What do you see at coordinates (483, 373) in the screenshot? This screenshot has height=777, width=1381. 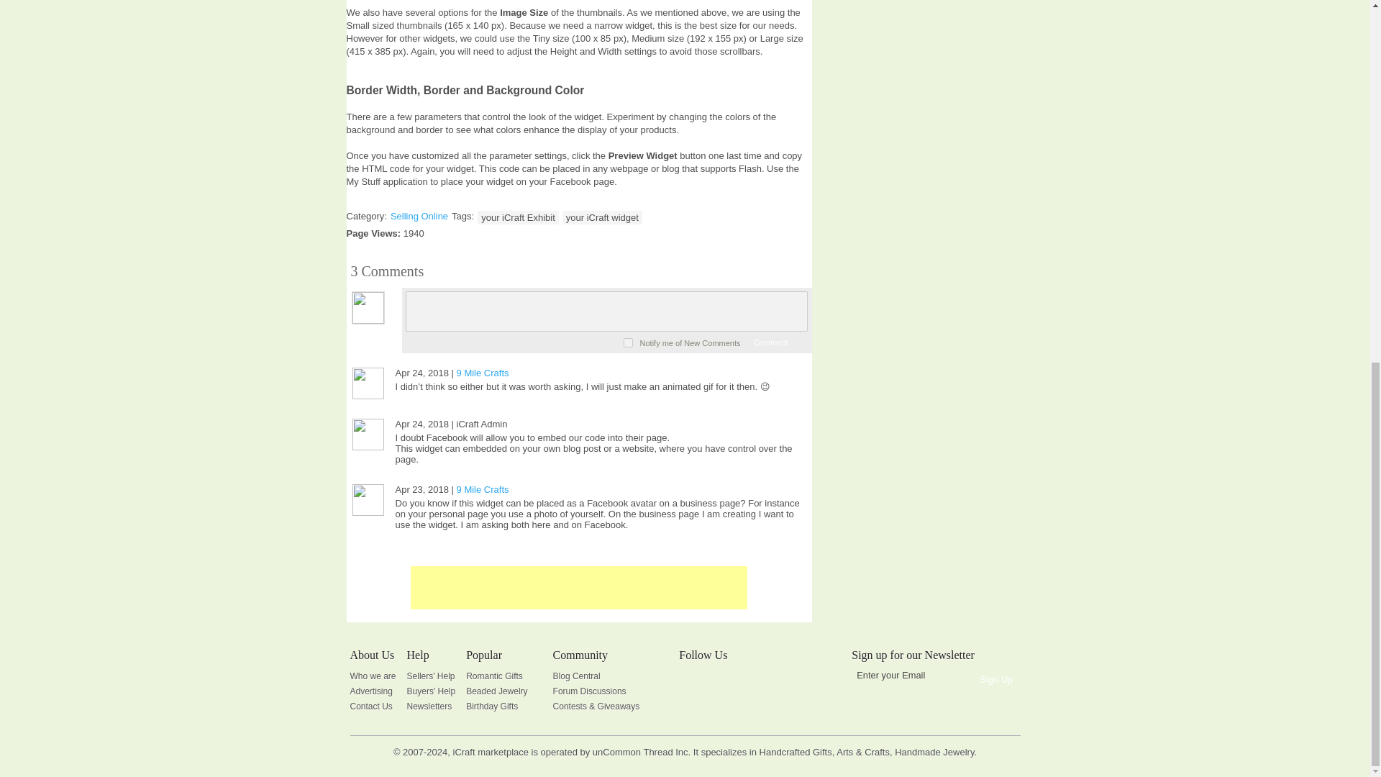 I see `9 Mile Crafts` at bounding box center [483, 373].